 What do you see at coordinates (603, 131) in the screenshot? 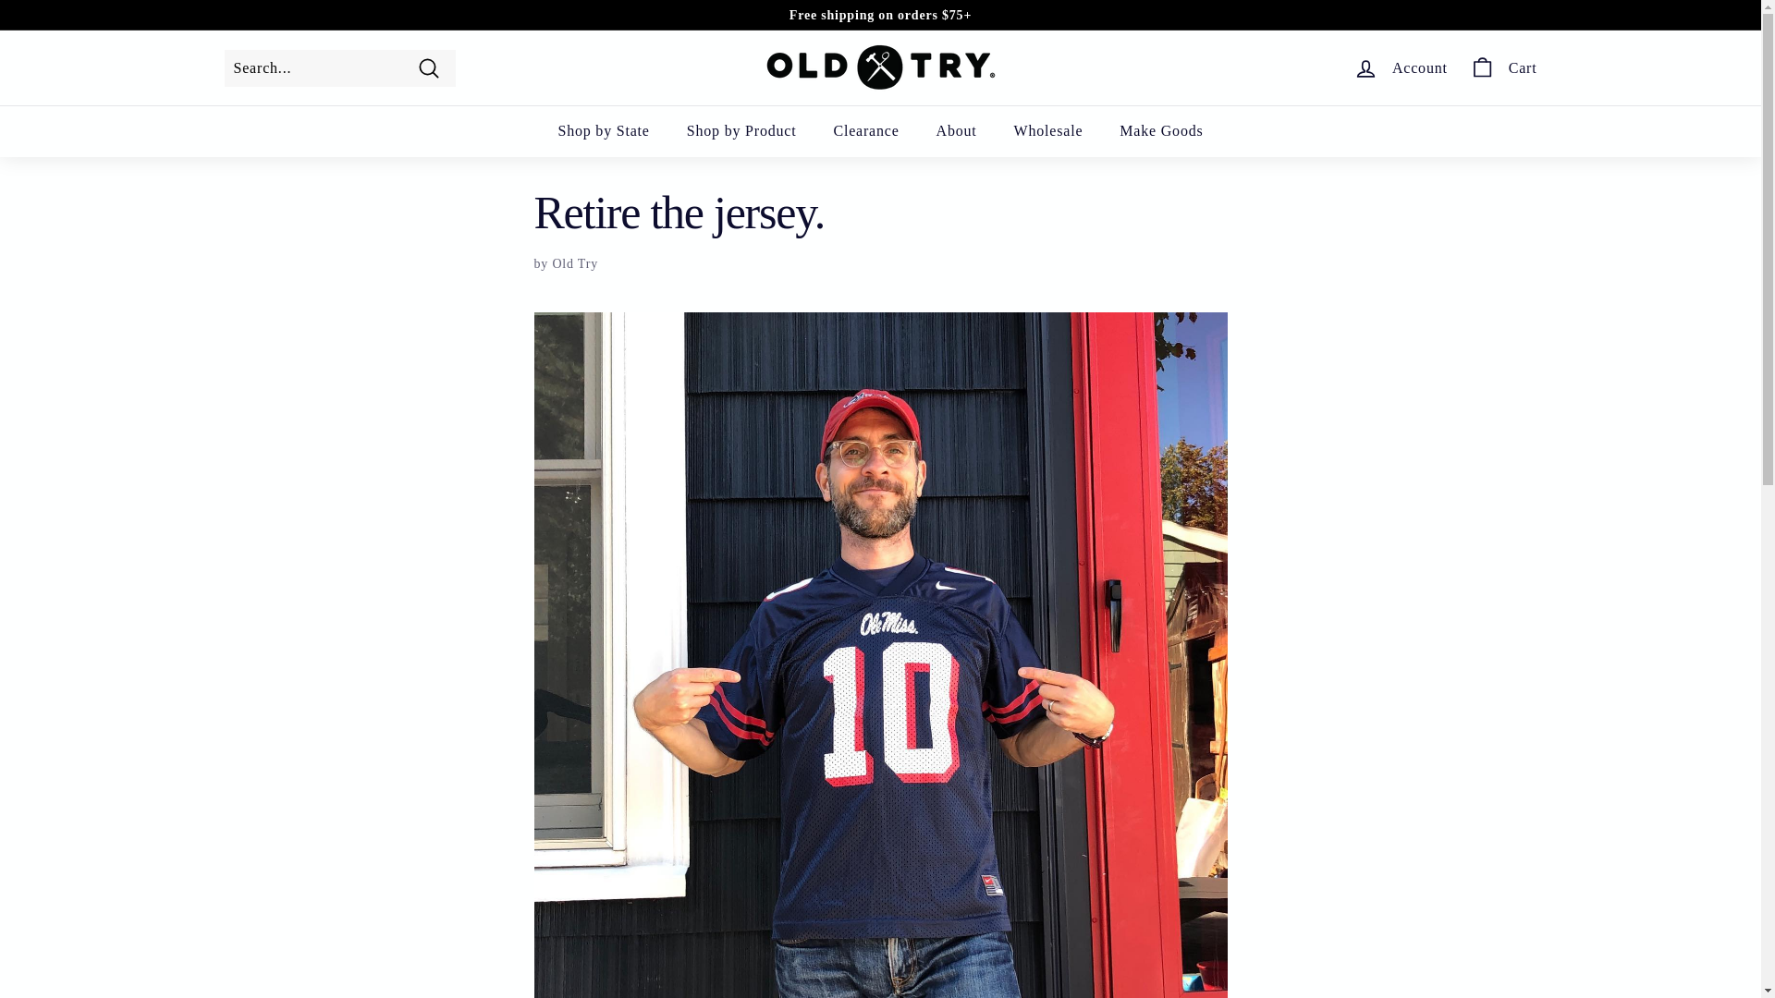
I see `Shop by State` at bounding box center [603, 131].